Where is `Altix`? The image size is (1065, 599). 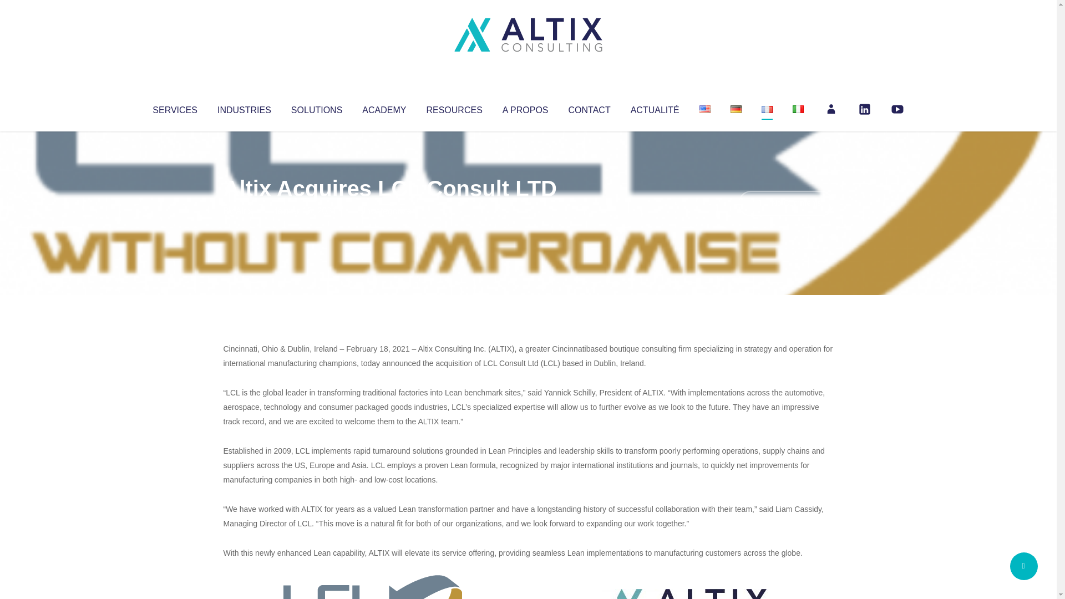
Altix is located at coordinates (244, 211).